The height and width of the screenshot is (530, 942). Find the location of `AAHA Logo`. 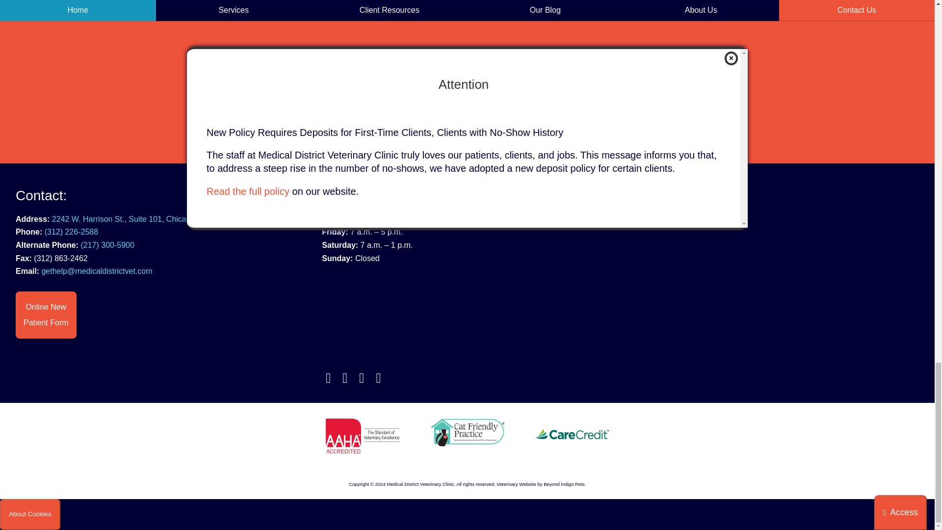

AAHA Logo is located at coordinates (363, 436).